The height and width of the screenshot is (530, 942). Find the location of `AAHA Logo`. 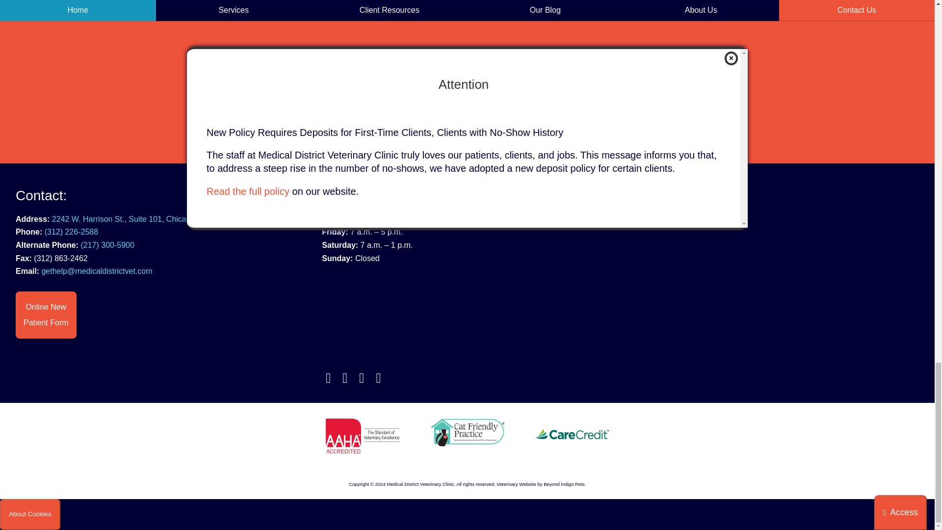

AAHA Logo is located at coordinates (363, 436).